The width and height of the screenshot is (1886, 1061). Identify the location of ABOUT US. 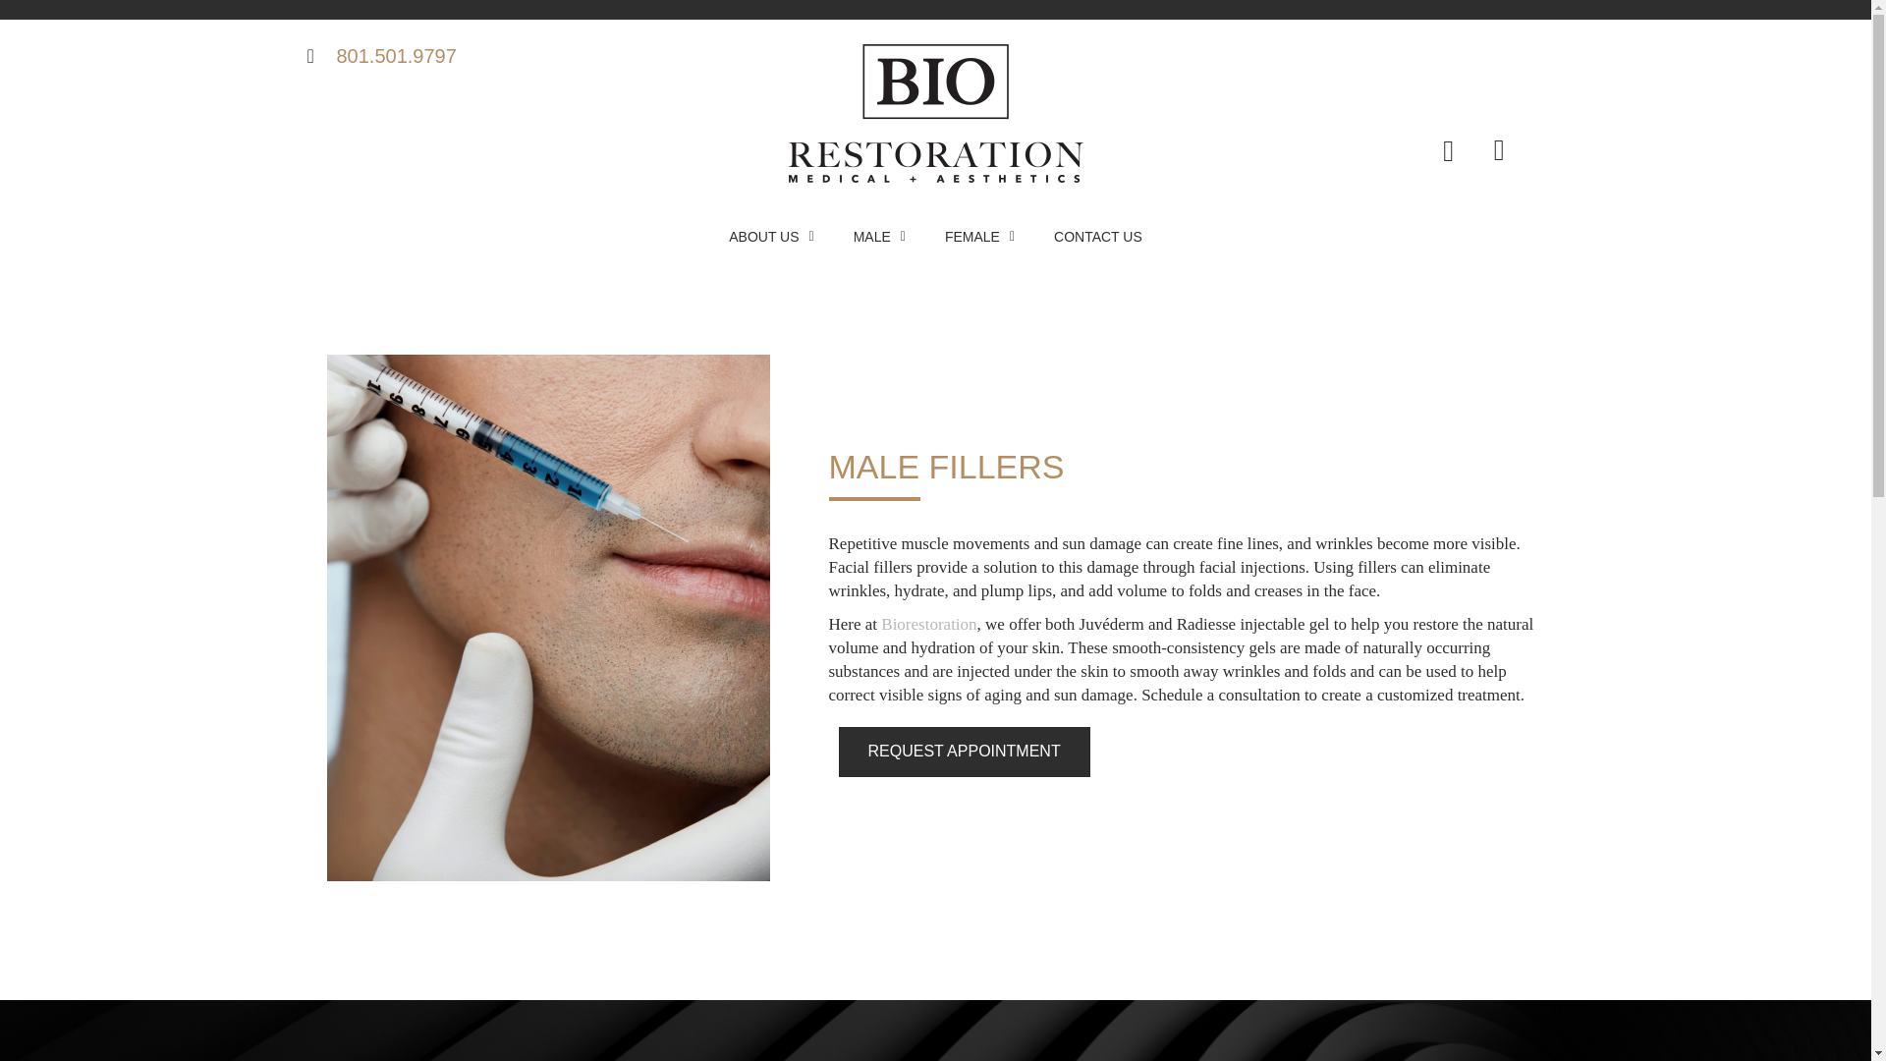
(770, 237).